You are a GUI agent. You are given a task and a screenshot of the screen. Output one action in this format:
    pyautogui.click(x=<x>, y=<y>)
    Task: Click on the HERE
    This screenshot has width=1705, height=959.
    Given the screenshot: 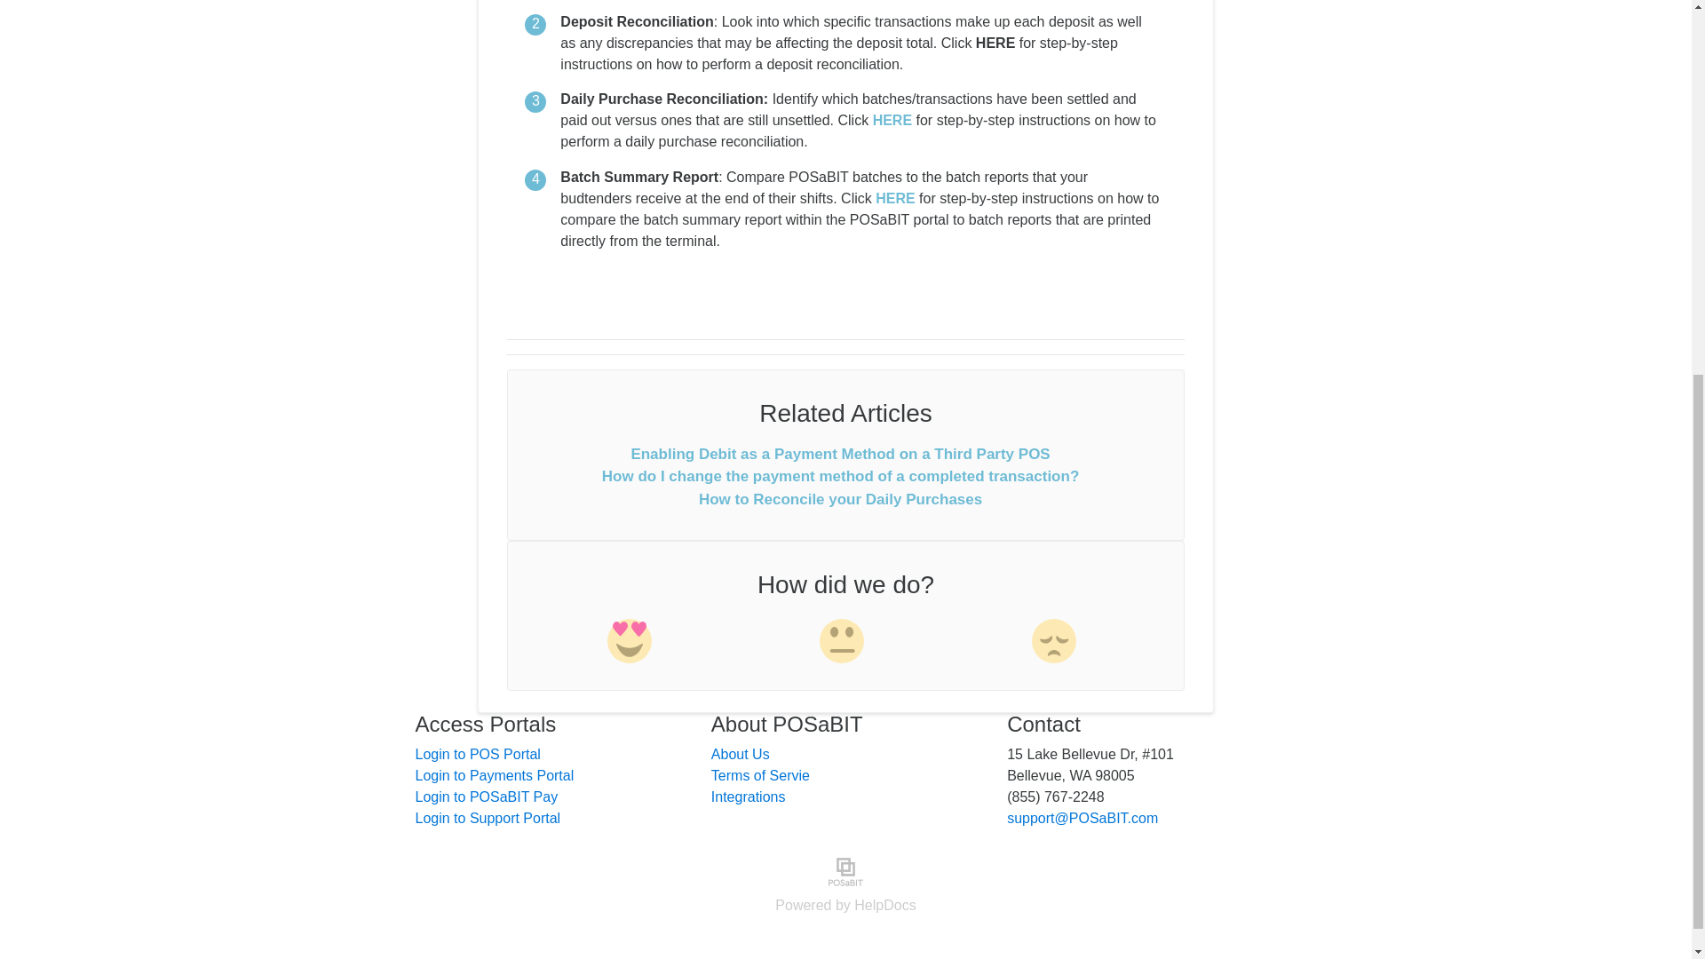 What is the action you would take?
    pyautogui.click(x=995, y=43)
    